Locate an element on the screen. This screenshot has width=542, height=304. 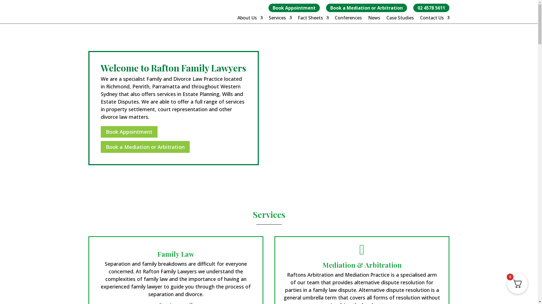
Book Appointment is located at coordinates (294, 8).